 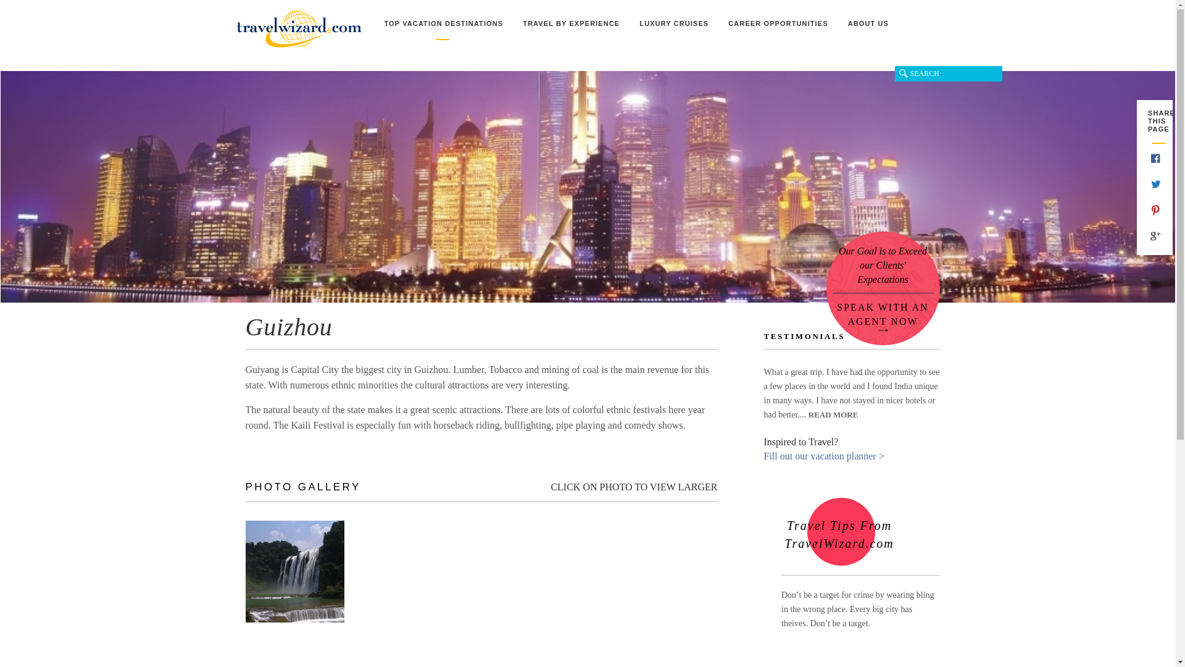 I want to click on LUXURY CRUISES, so click(x=673, y=30).